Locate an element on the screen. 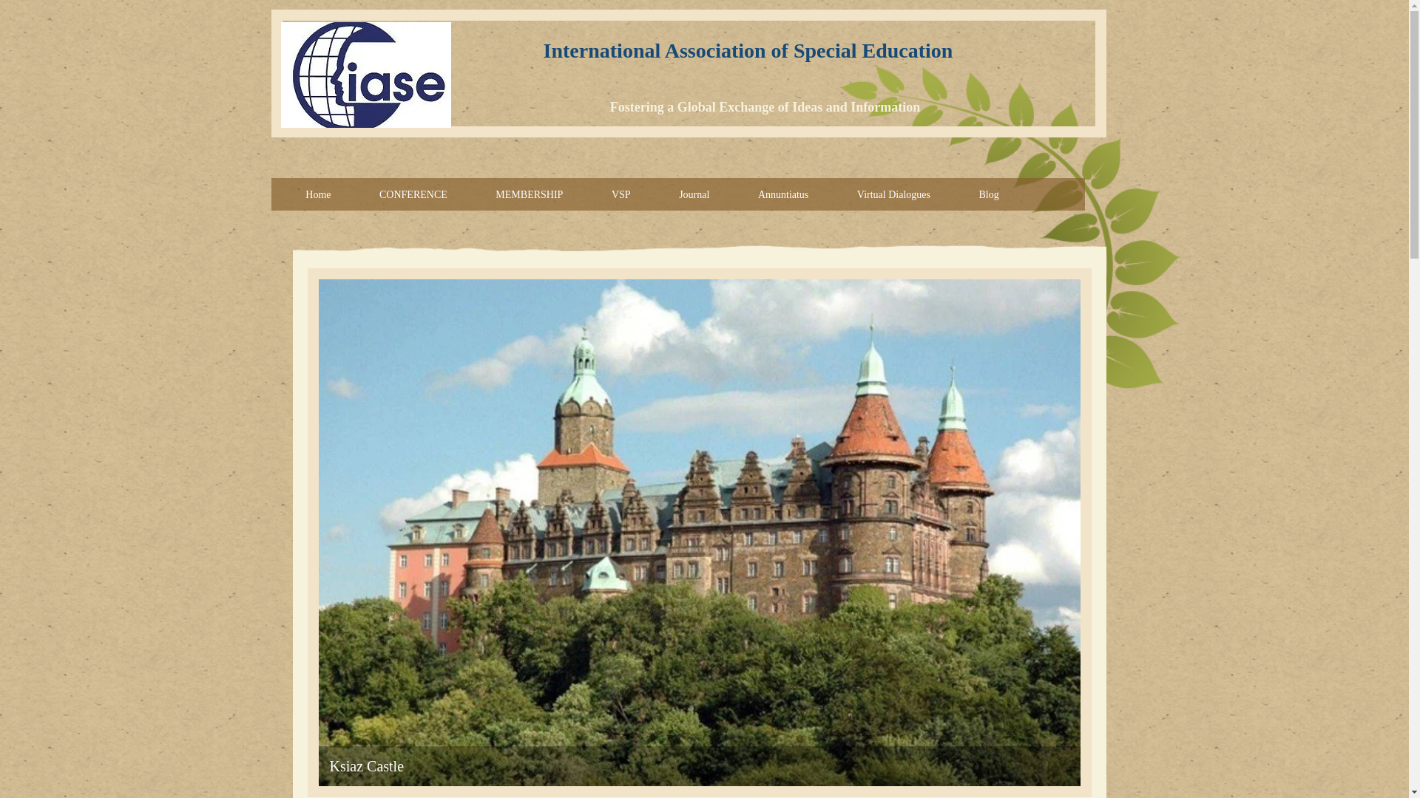 The image size is (1420, 798). Home is located at coordinates (318, 195).